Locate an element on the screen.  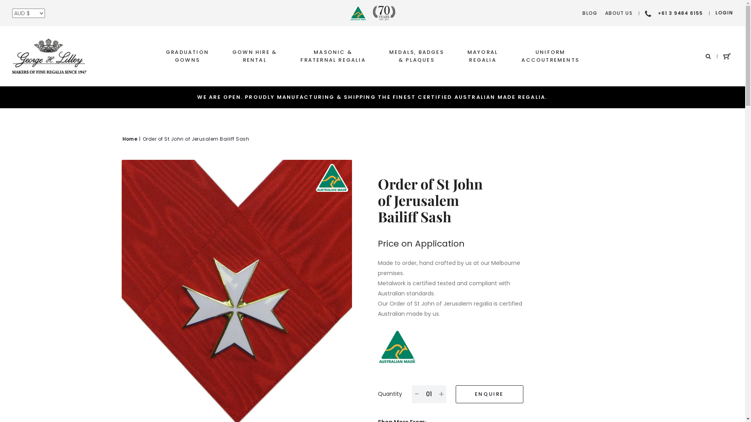
UNIFORM
ACCOUTREMENTS is located at coordinates (550, 56).